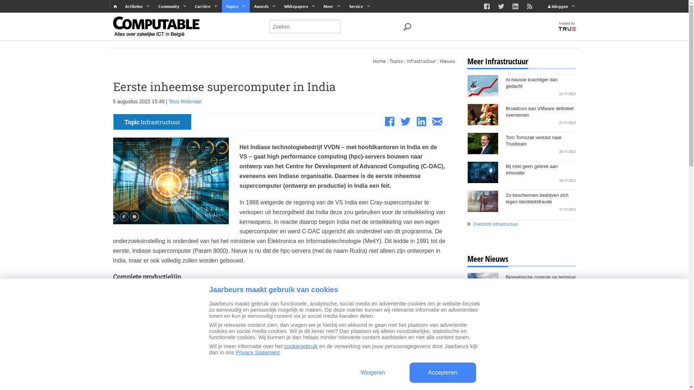  What do you see at coordinates (172, 71) in the screenshot?
I see `Profielen` at bounding box center [172, 71].